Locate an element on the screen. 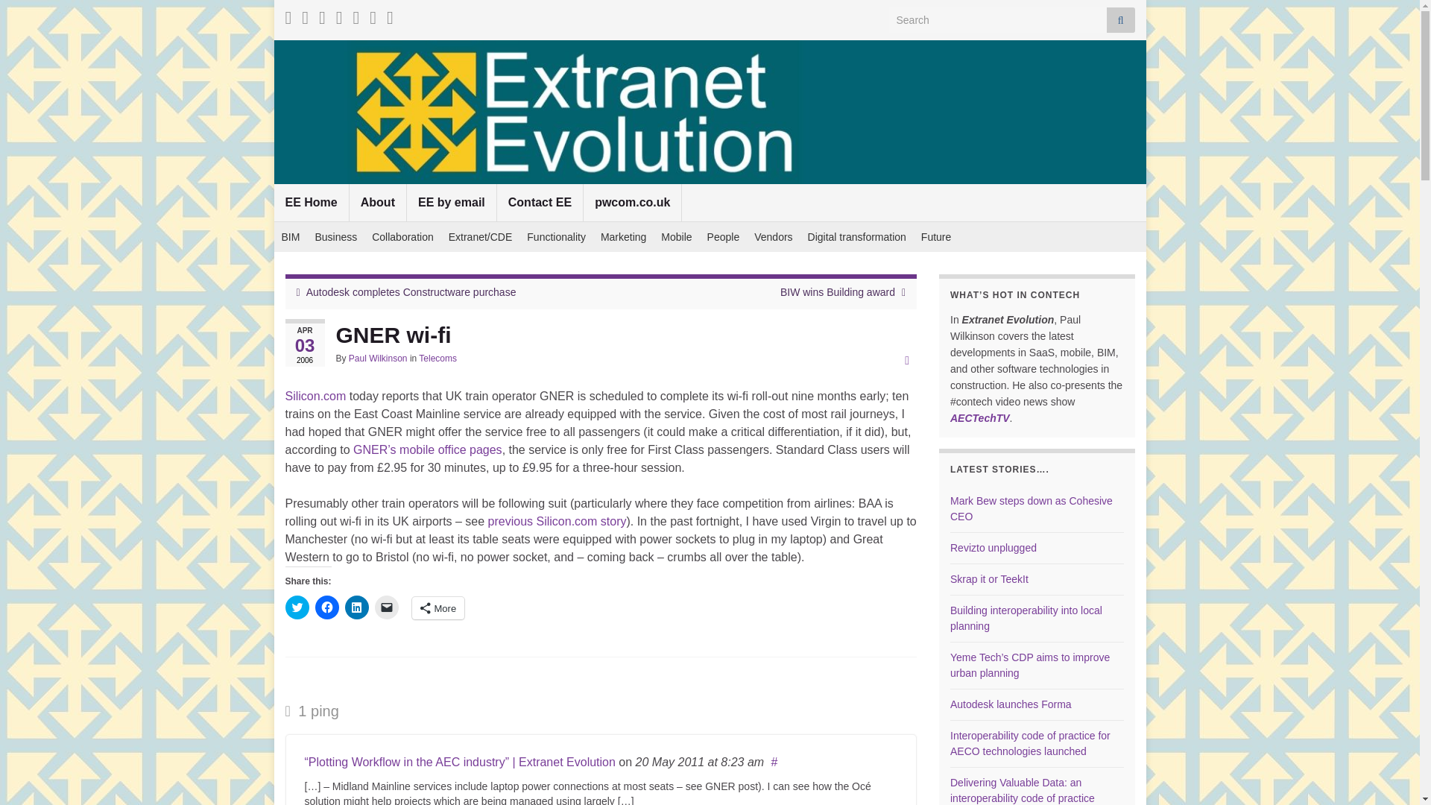 Image resolution: width=1431 pixels, height=805 pixels. blog home page is located at coordinates (312, 203).